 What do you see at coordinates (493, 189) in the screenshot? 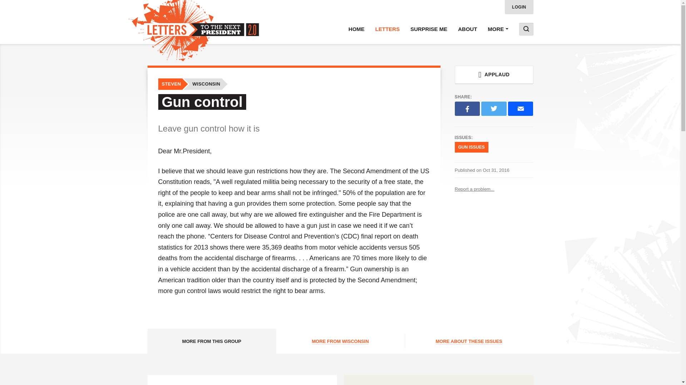
I see `Report a problem...` at bounding box center [493, 189].